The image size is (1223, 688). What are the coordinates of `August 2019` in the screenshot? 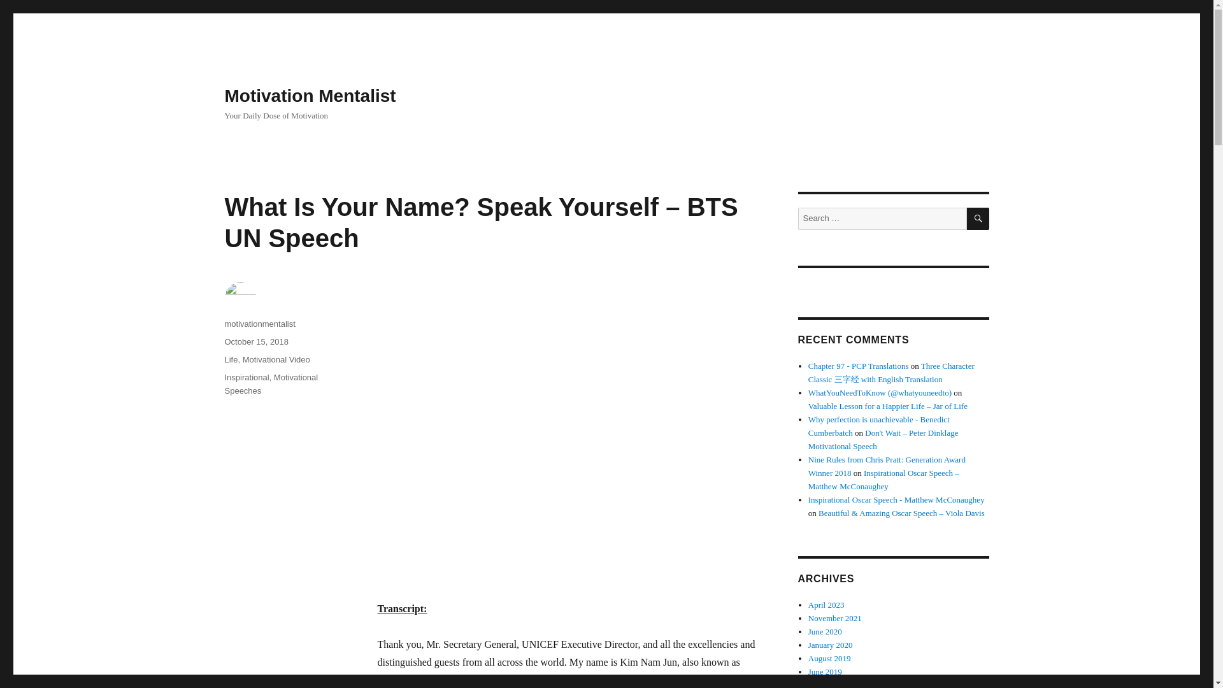 It's located at (829, 659).